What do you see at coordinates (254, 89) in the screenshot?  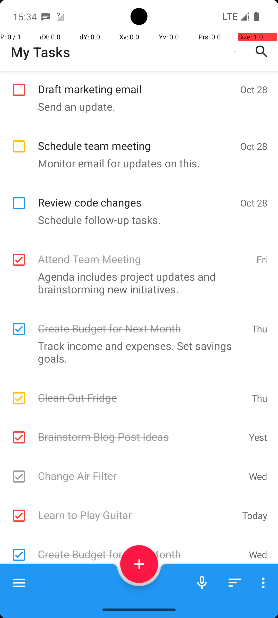 I see `Oct 28` at bounding box center [254, 89].